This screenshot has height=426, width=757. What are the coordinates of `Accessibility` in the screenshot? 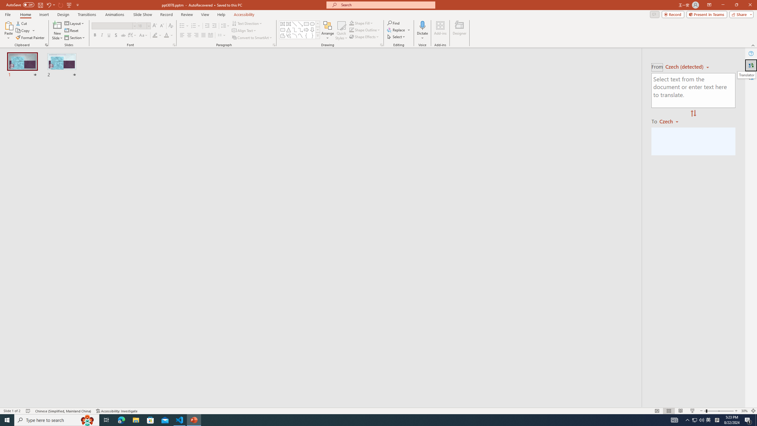 It's located at (751, 77).